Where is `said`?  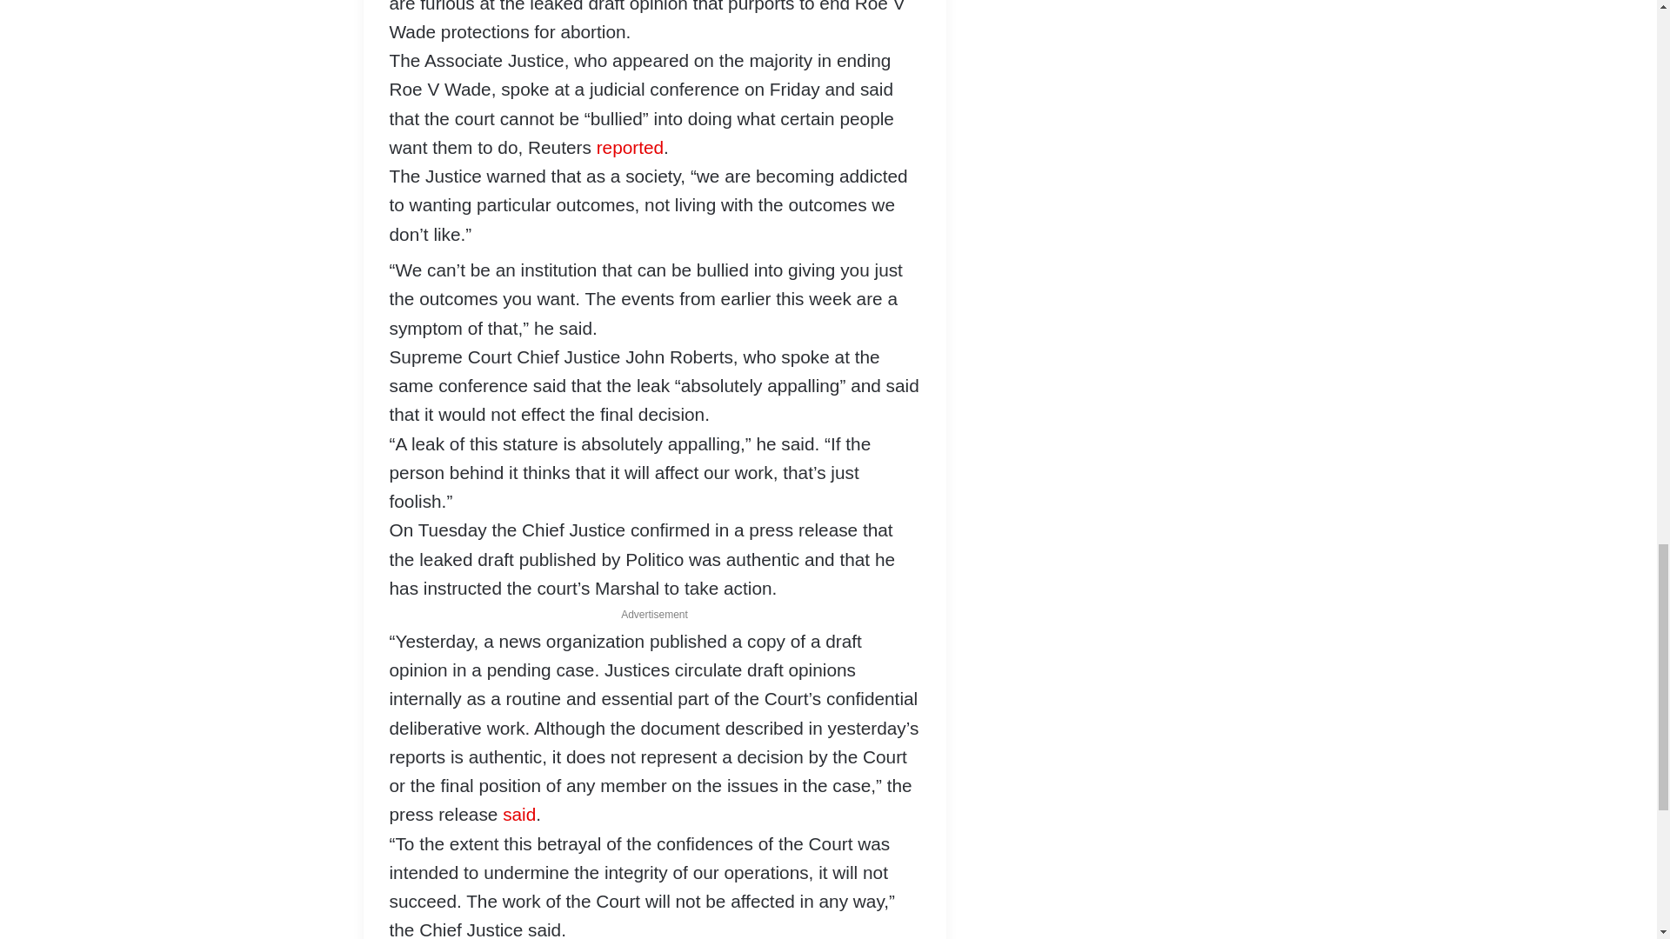 said is located at coordinates (518, 814).